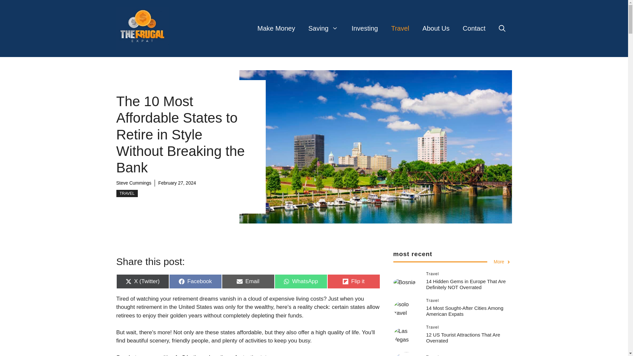 The height and width of the screenshot is (356, 633). What do you see at coordinates (276, 28) in the screenshot?
I see `TRAVEL` at bounding box center [276, 28].